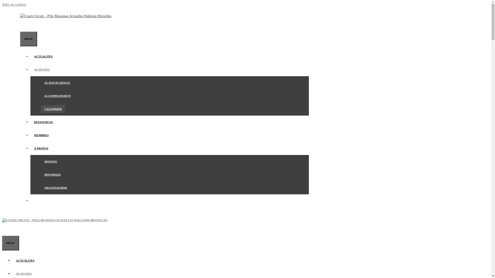 Image resolution: width=495 pixels, height=278 pixels. What do you see at coordinates (58, 96) in the screenshot?
I see `ACCOMPAGNEMENT` at bounding box center [58, 96].